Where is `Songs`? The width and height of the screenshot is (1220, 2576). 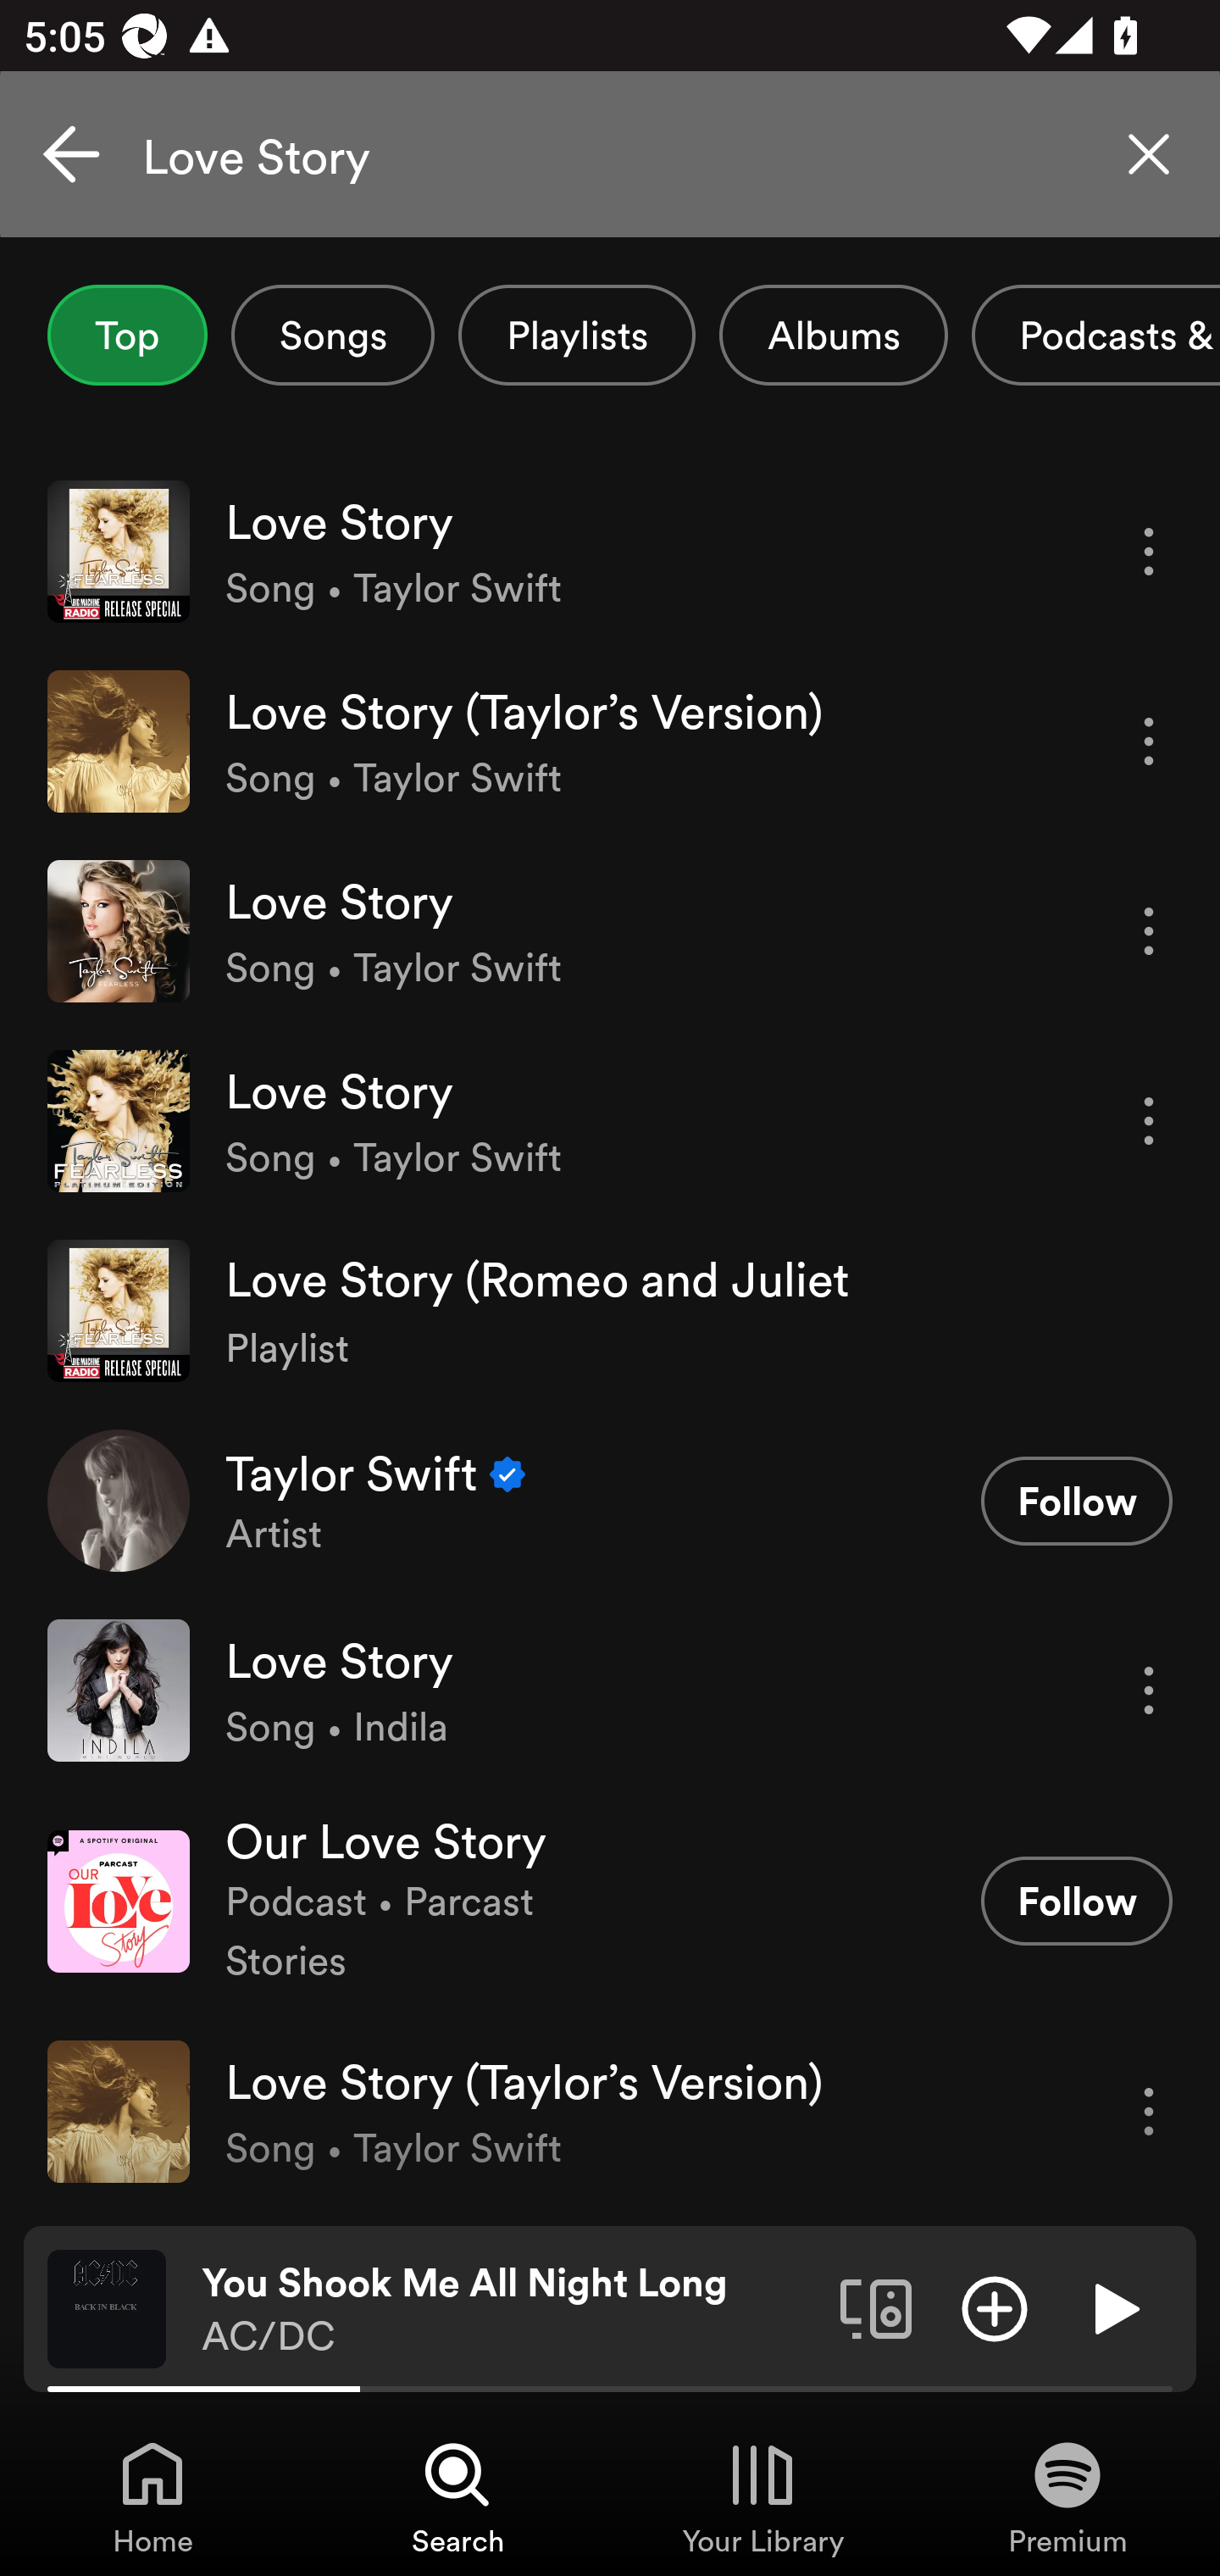 Songs is located at coordinates (332, 335).